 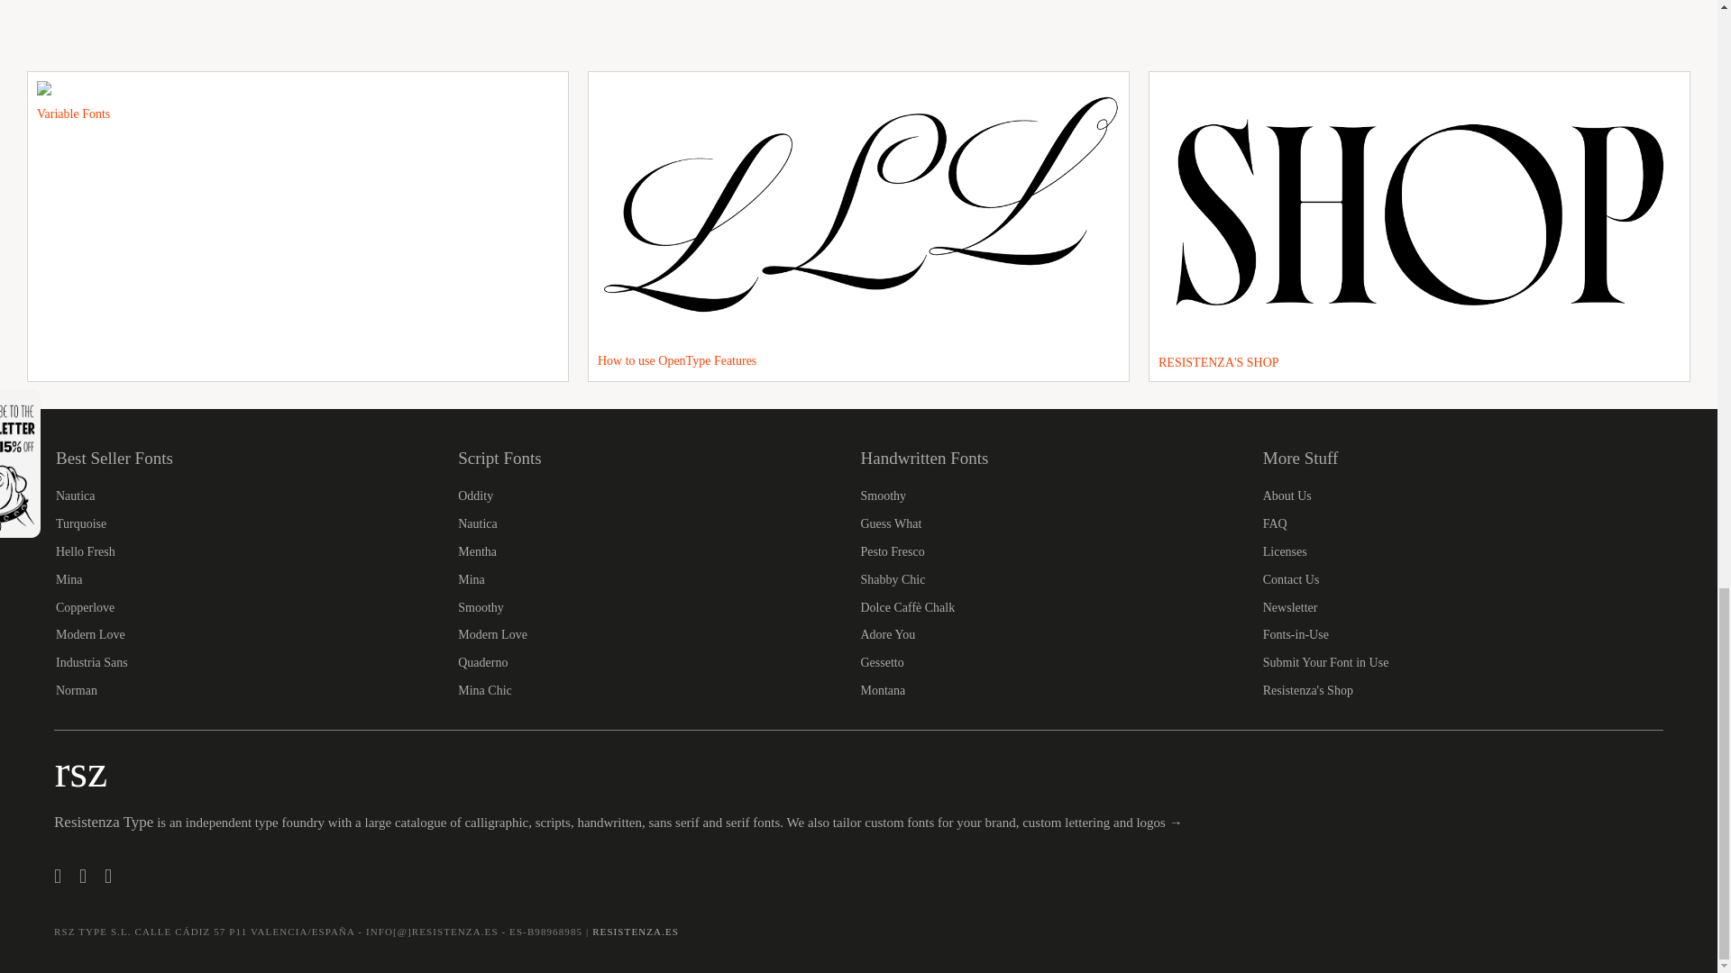 What do you see at coordinates (1419, 225) in the screenshot?
I see `RESISTENZA'S SHOP` at bounding box center [1419, 225].